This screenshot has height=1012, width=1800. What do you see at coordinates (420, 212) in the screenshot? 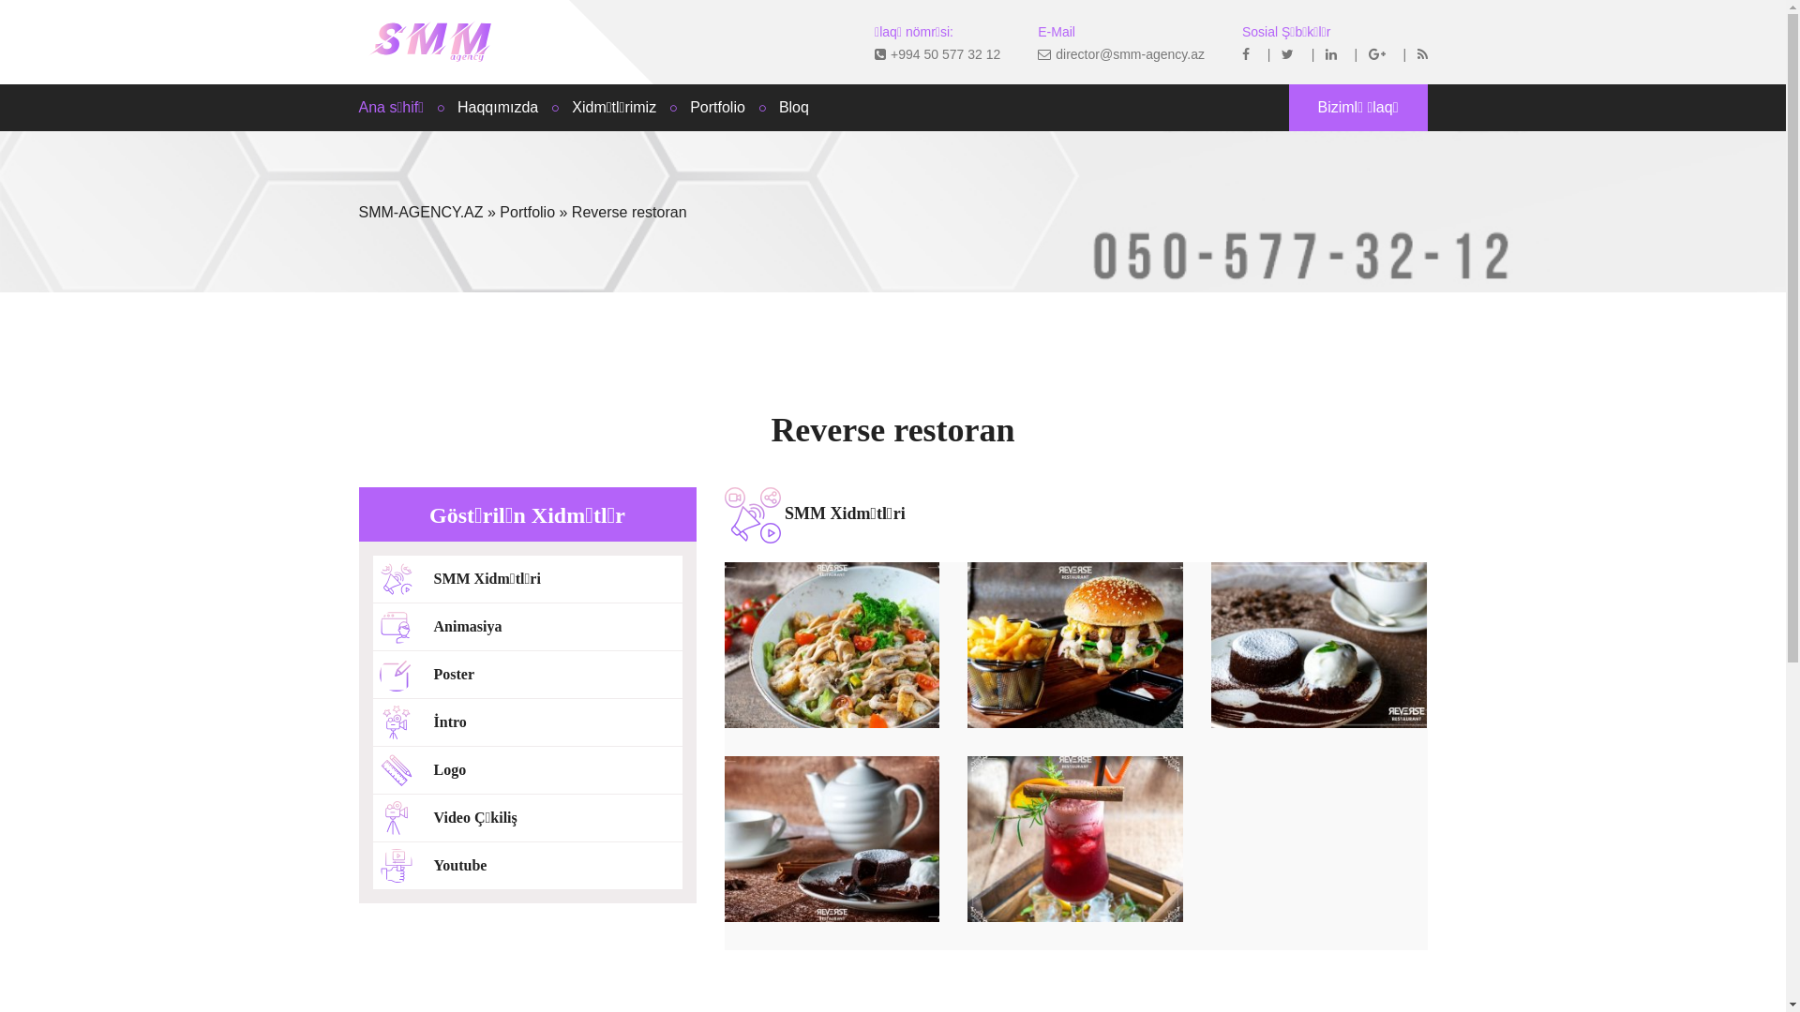
I see `SMM-AGENCY.AZ` at bounding box center [420, 212].